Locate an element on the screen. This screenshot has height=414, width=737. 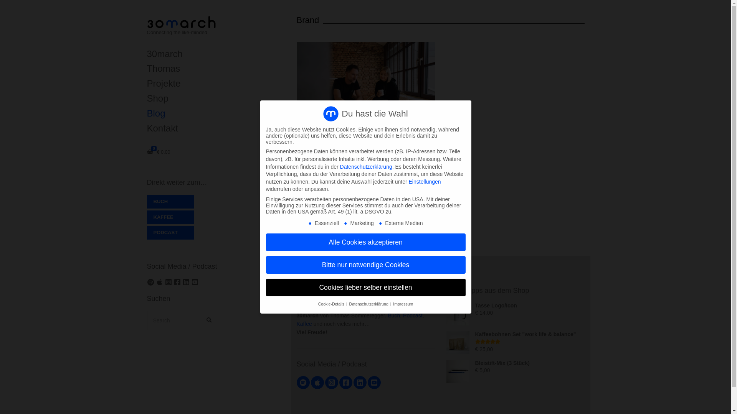
Impressum is located at coordinates (403, 304).